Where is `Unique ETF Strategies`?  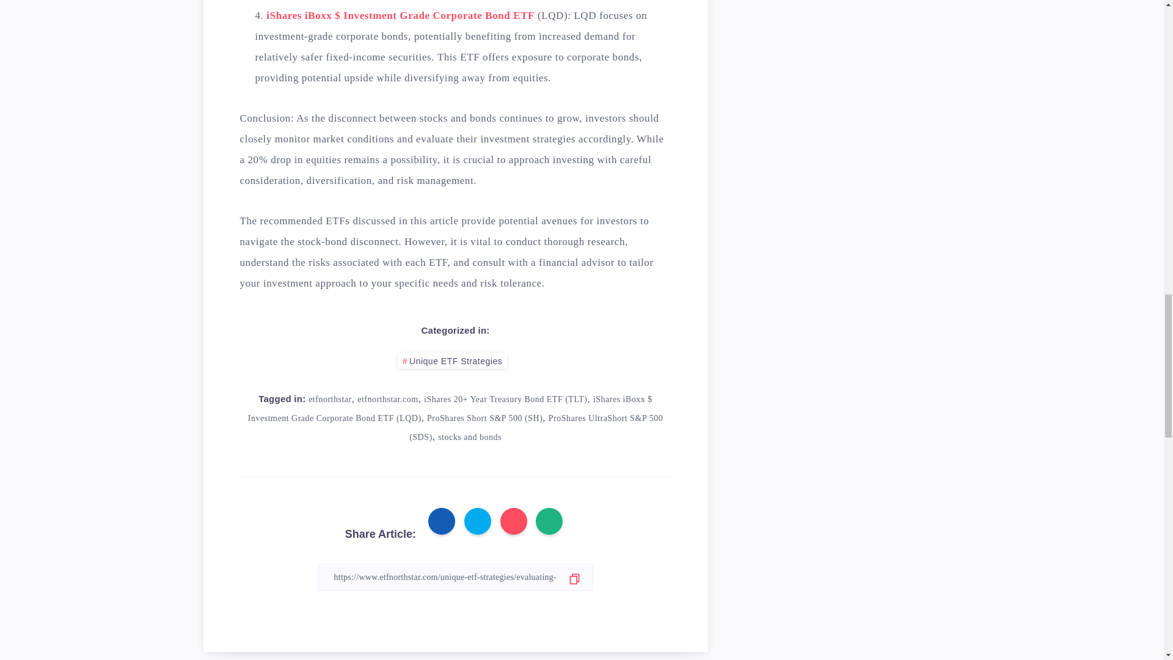 Unique ETF Strategies is located at coordinates (452, 361).